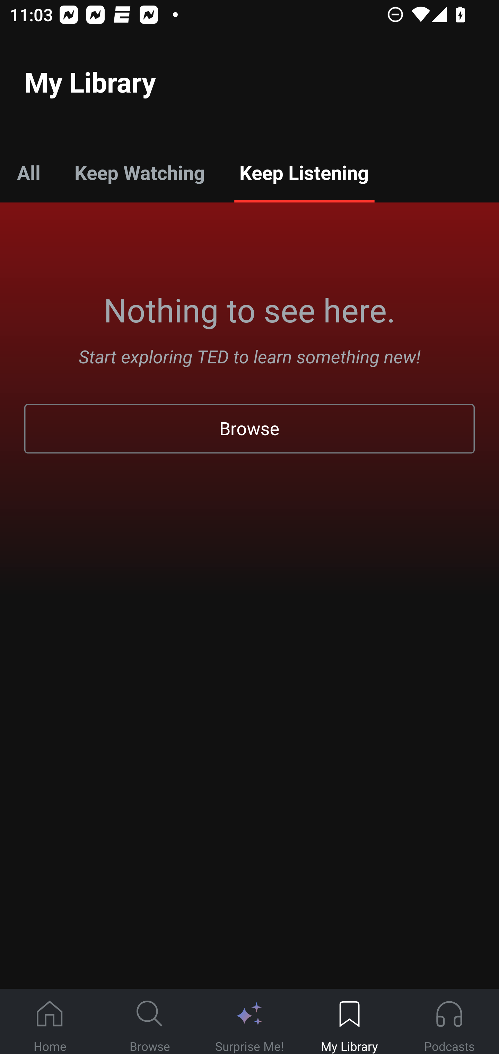 The height and width of the screenshot is (1054, 499). What do you see at coordinates (449, 1022) in the screenshot?
I see `Podcasts` at bounding box center [449, 1022].